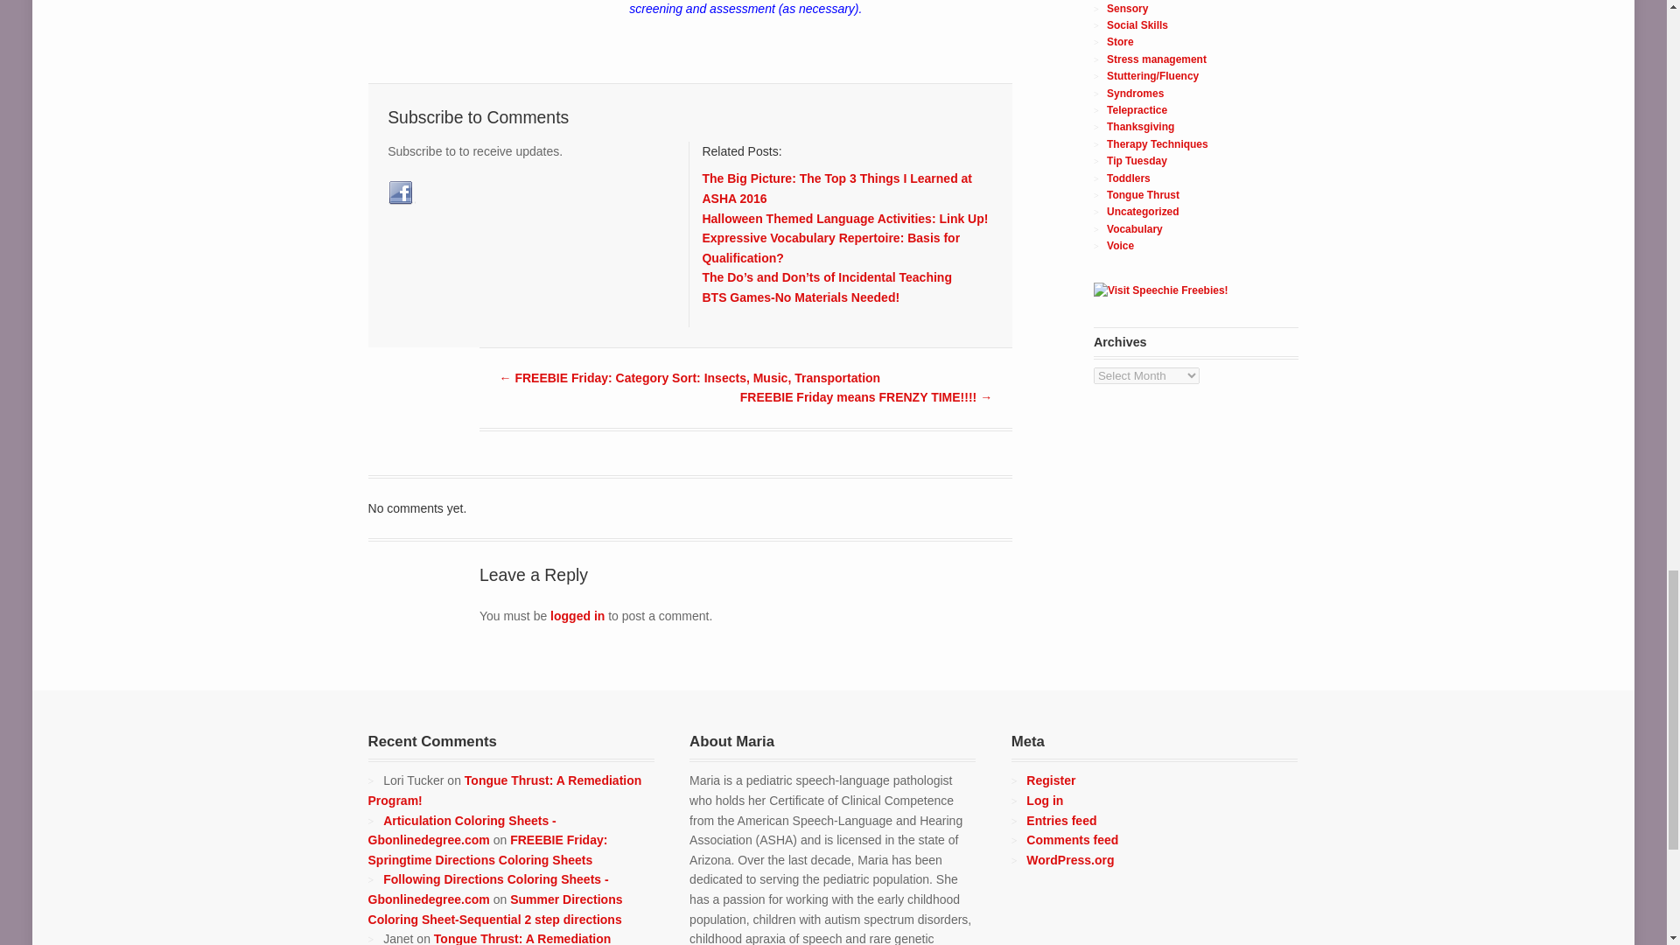 The image size is (1680, 945). What do you see at coordinates (800, 297) in the screenshot?
I see `BTS Games-No Materials Needed!` at bounding box center [800, 297].